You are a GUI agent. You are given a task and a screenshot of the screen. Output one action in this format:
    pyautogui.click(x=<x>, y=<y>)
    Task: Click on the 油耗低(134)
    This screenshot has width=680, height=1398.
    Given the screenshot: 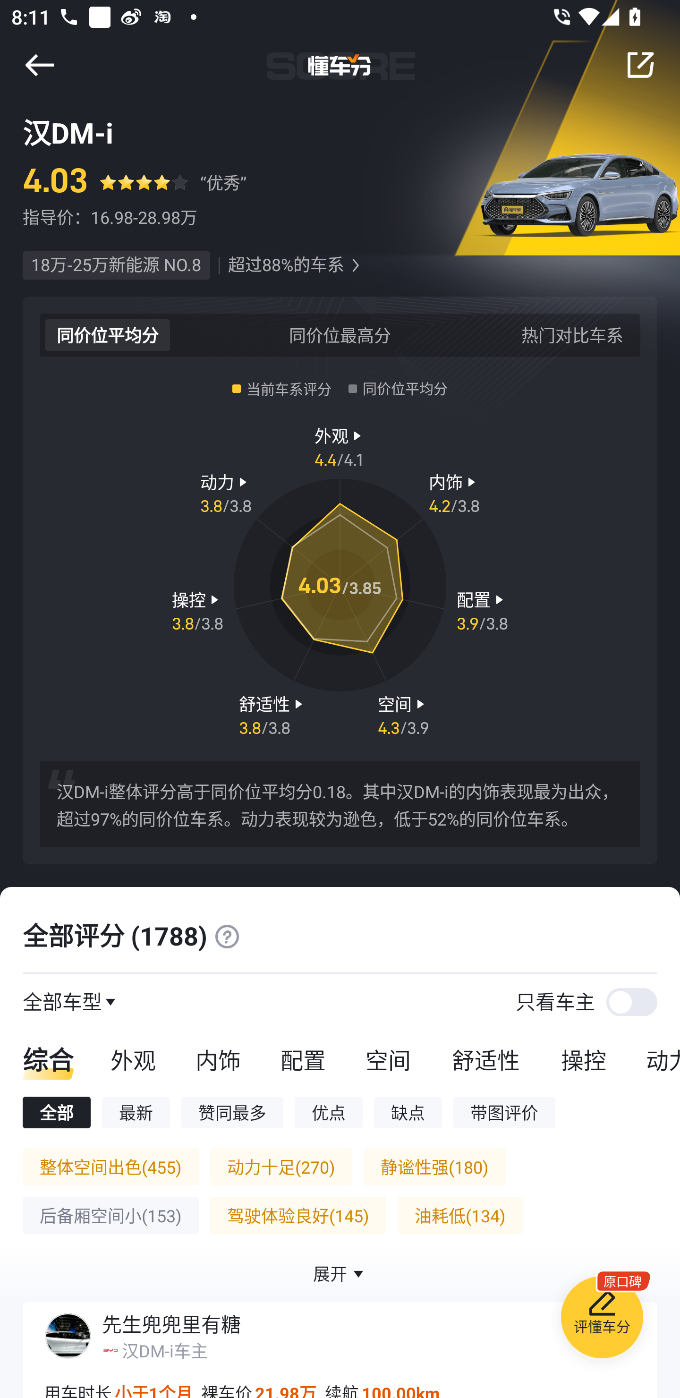 What is the action you would take?
    pyautogui.click(x=460, y=1215)
    